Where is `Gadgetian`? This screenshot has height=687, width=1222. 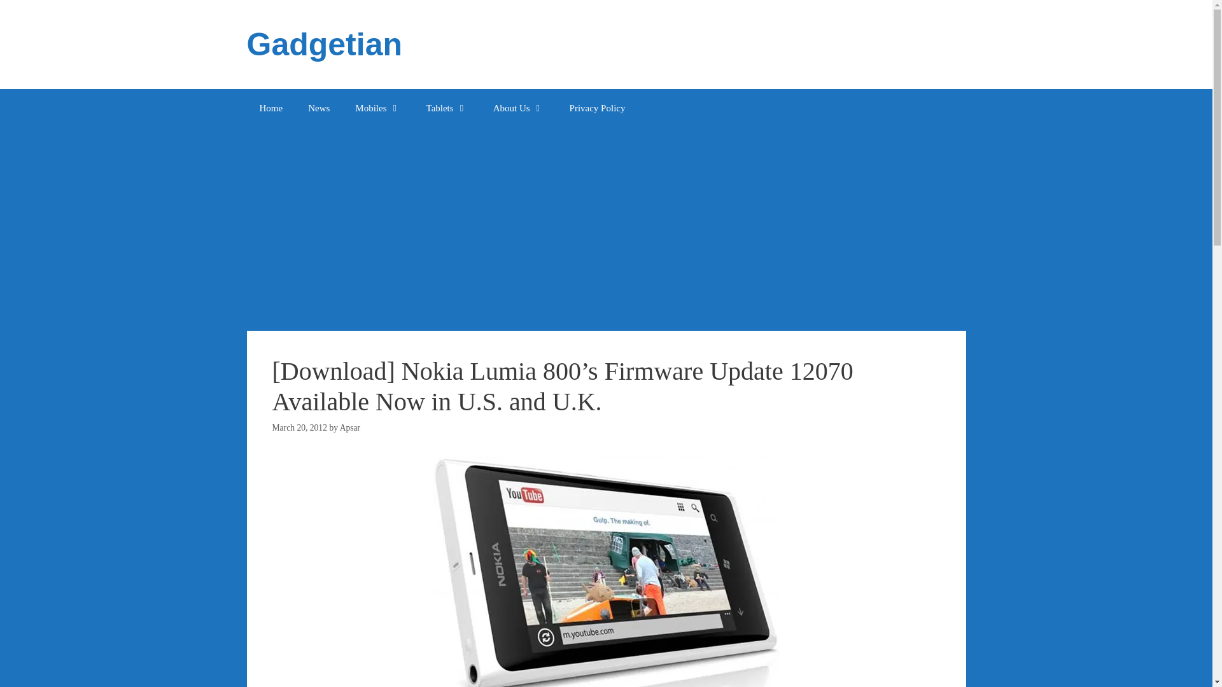
Gadgetian is located at coordinates (324, 45).